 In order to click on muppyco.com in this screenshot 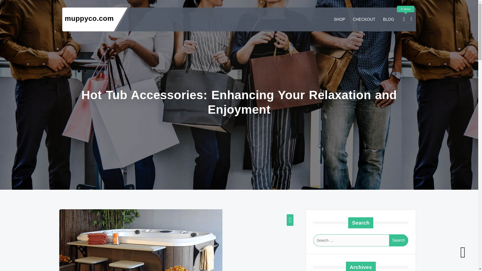, I will do `click(89, 18)`.